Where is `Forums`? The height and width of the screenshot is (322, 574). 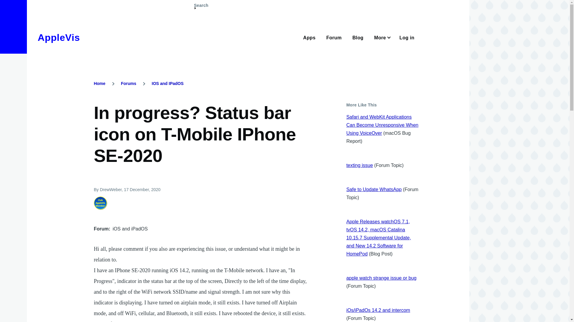 Forums is located at coordinates (128, 83).